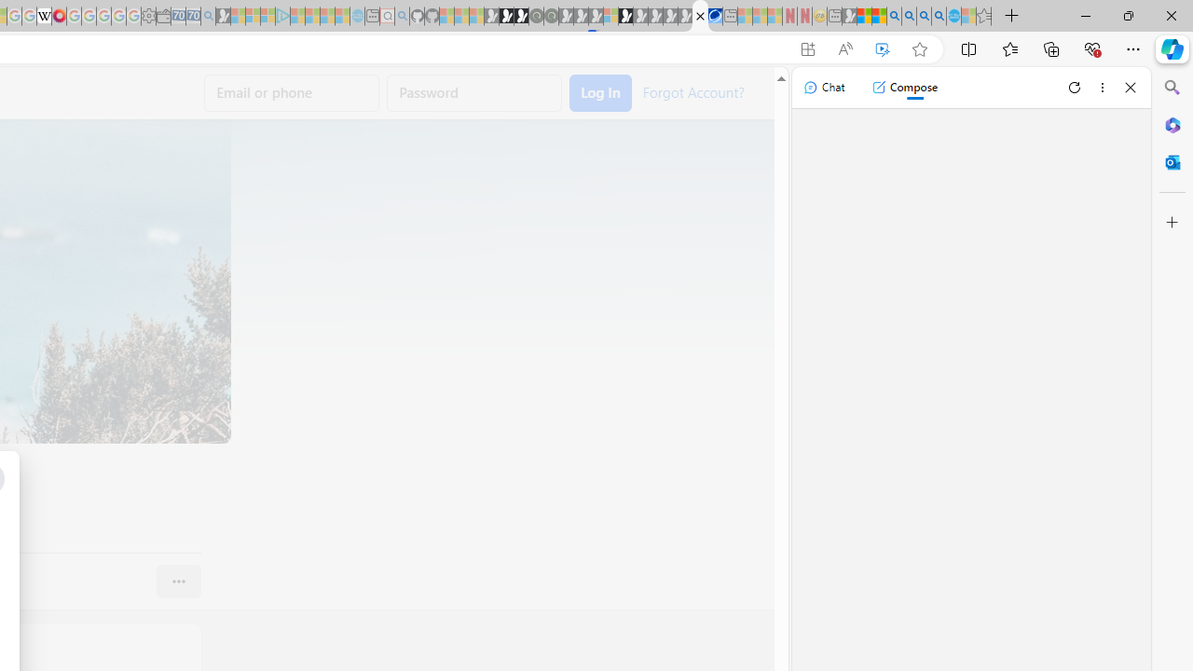  What do you see at coordinates (953, 17) in the screenshot?
I see `Services - Maintenance | Sky Blue Bikes - Sky Blue Bikes` at bounding box center [953, 17].